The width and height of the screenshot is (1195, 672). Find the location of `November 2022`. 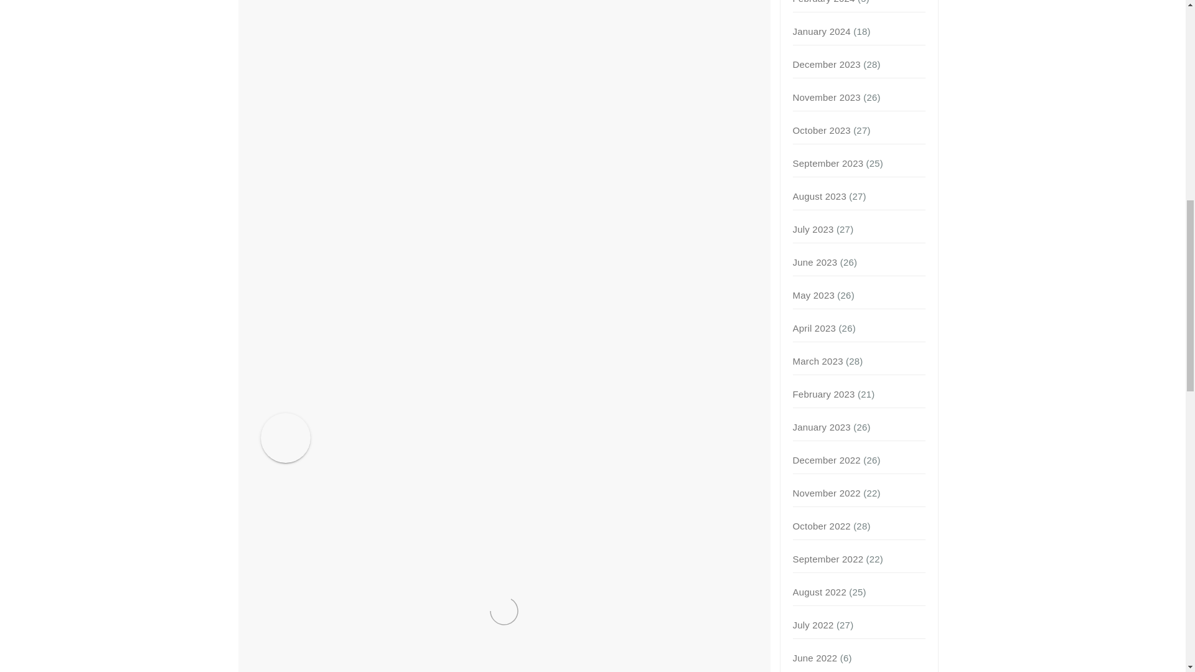

November 2022 is located at coordinates (827, 493).